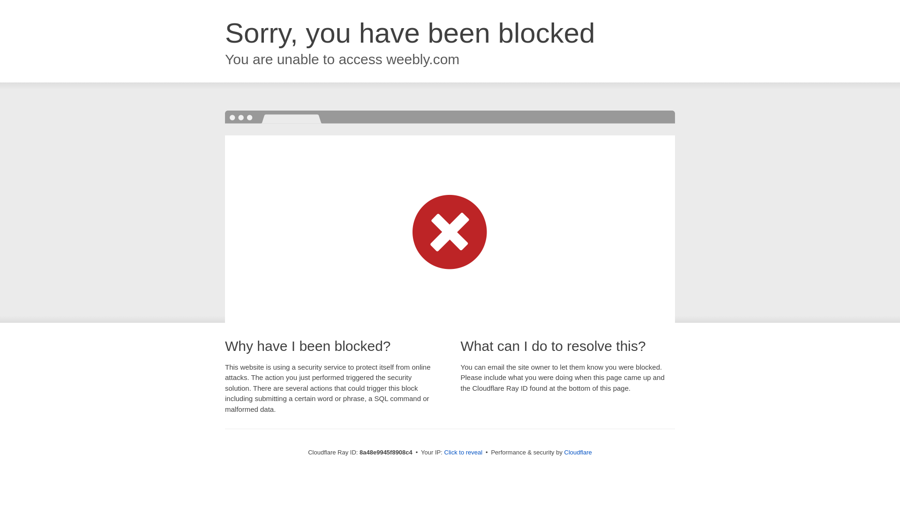 The height and width of the screenshot is (506, 900). What do you see at coordinates (578, 452) in the screenshot?
I see `Cloudflare` at bounding box center [578, 452].